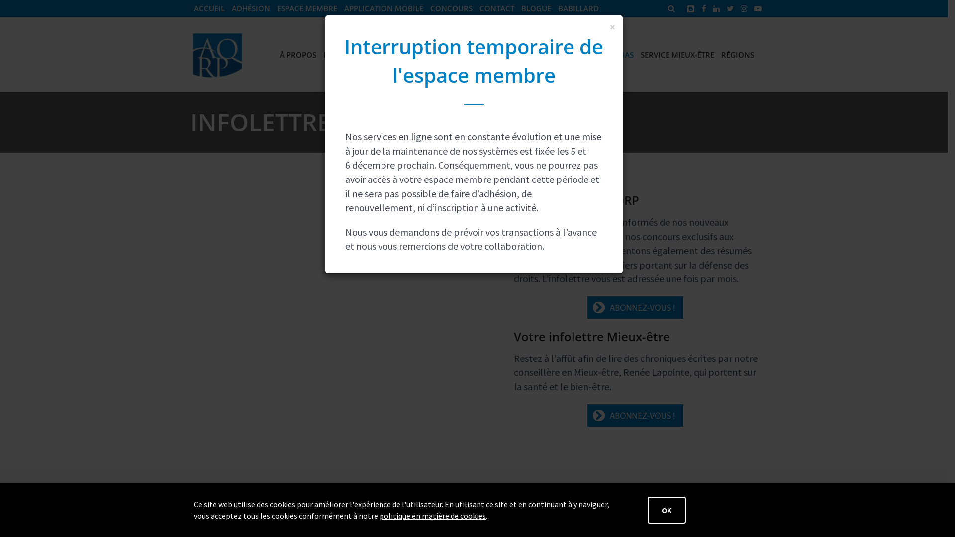  Describe the element at coordinates (496, 9) in the screenshot. I see `CONTACT` at that location.